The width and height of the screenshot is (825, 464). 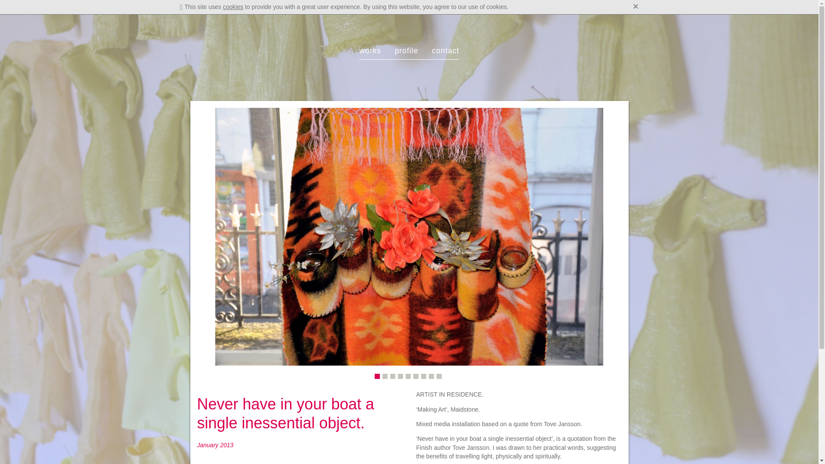 I want to click on 6, so click(x=416, y=376).